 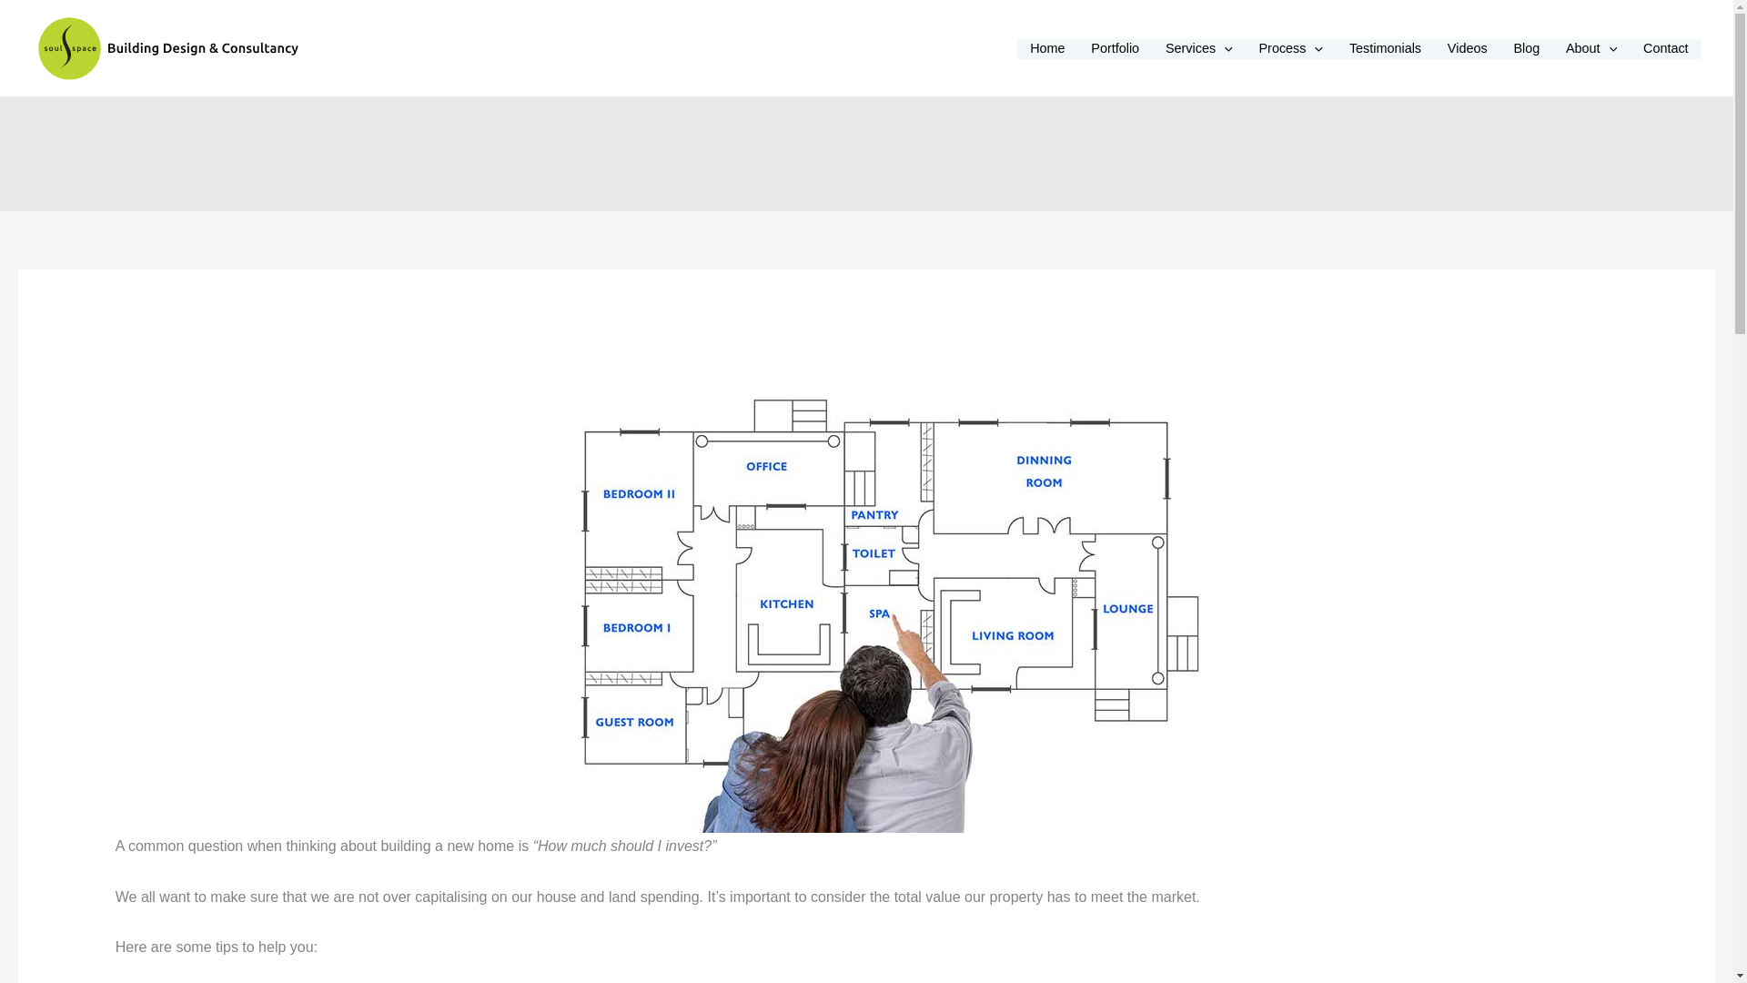 What do you see at coordinates (1046, 49) in the screenshot?
I see `Home` at bounding box center [1046, 49].